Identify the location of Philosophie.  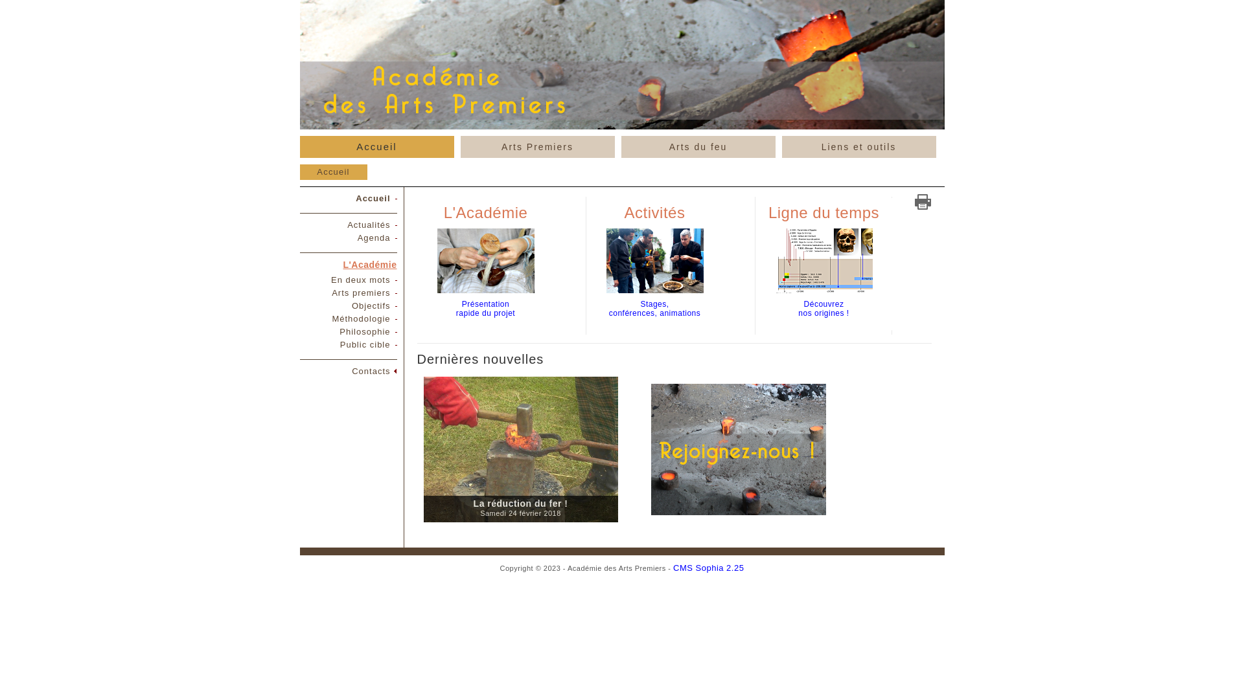
(365, 331).